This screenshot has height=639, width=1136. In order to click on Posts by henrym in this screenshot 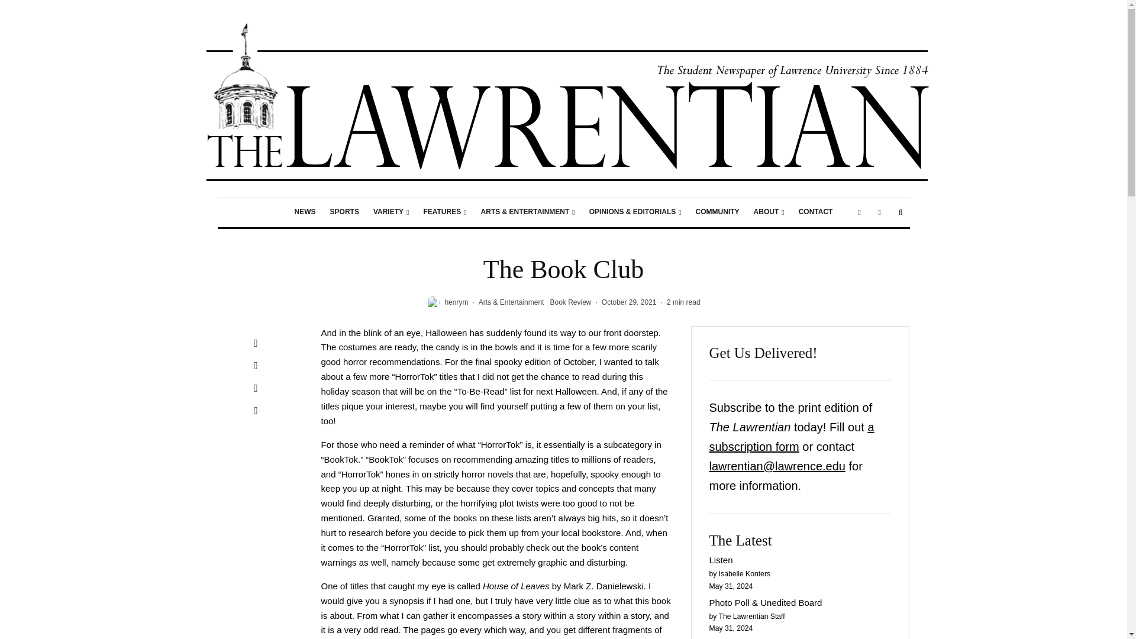, I will do `click(456, 302)`.